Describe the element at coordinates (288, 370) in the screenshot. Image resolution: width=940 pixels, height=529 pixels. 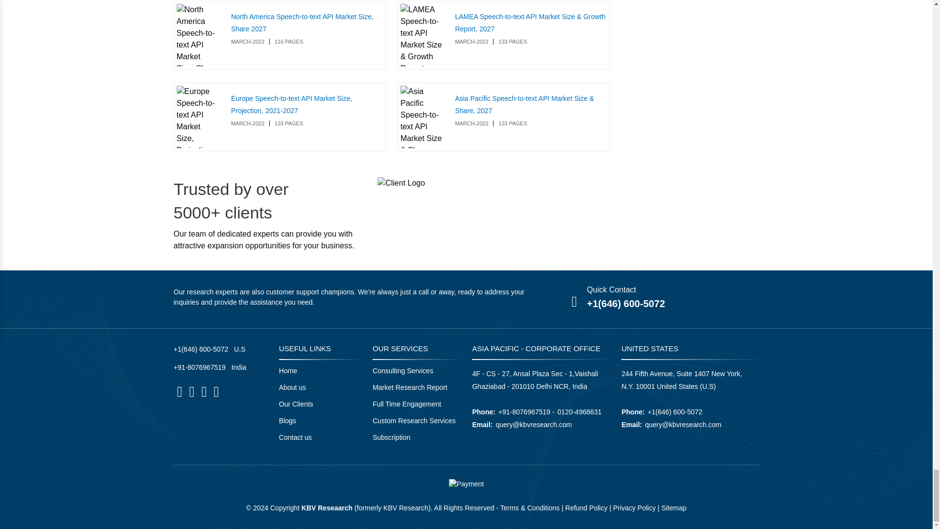
I see `Home` at that location.